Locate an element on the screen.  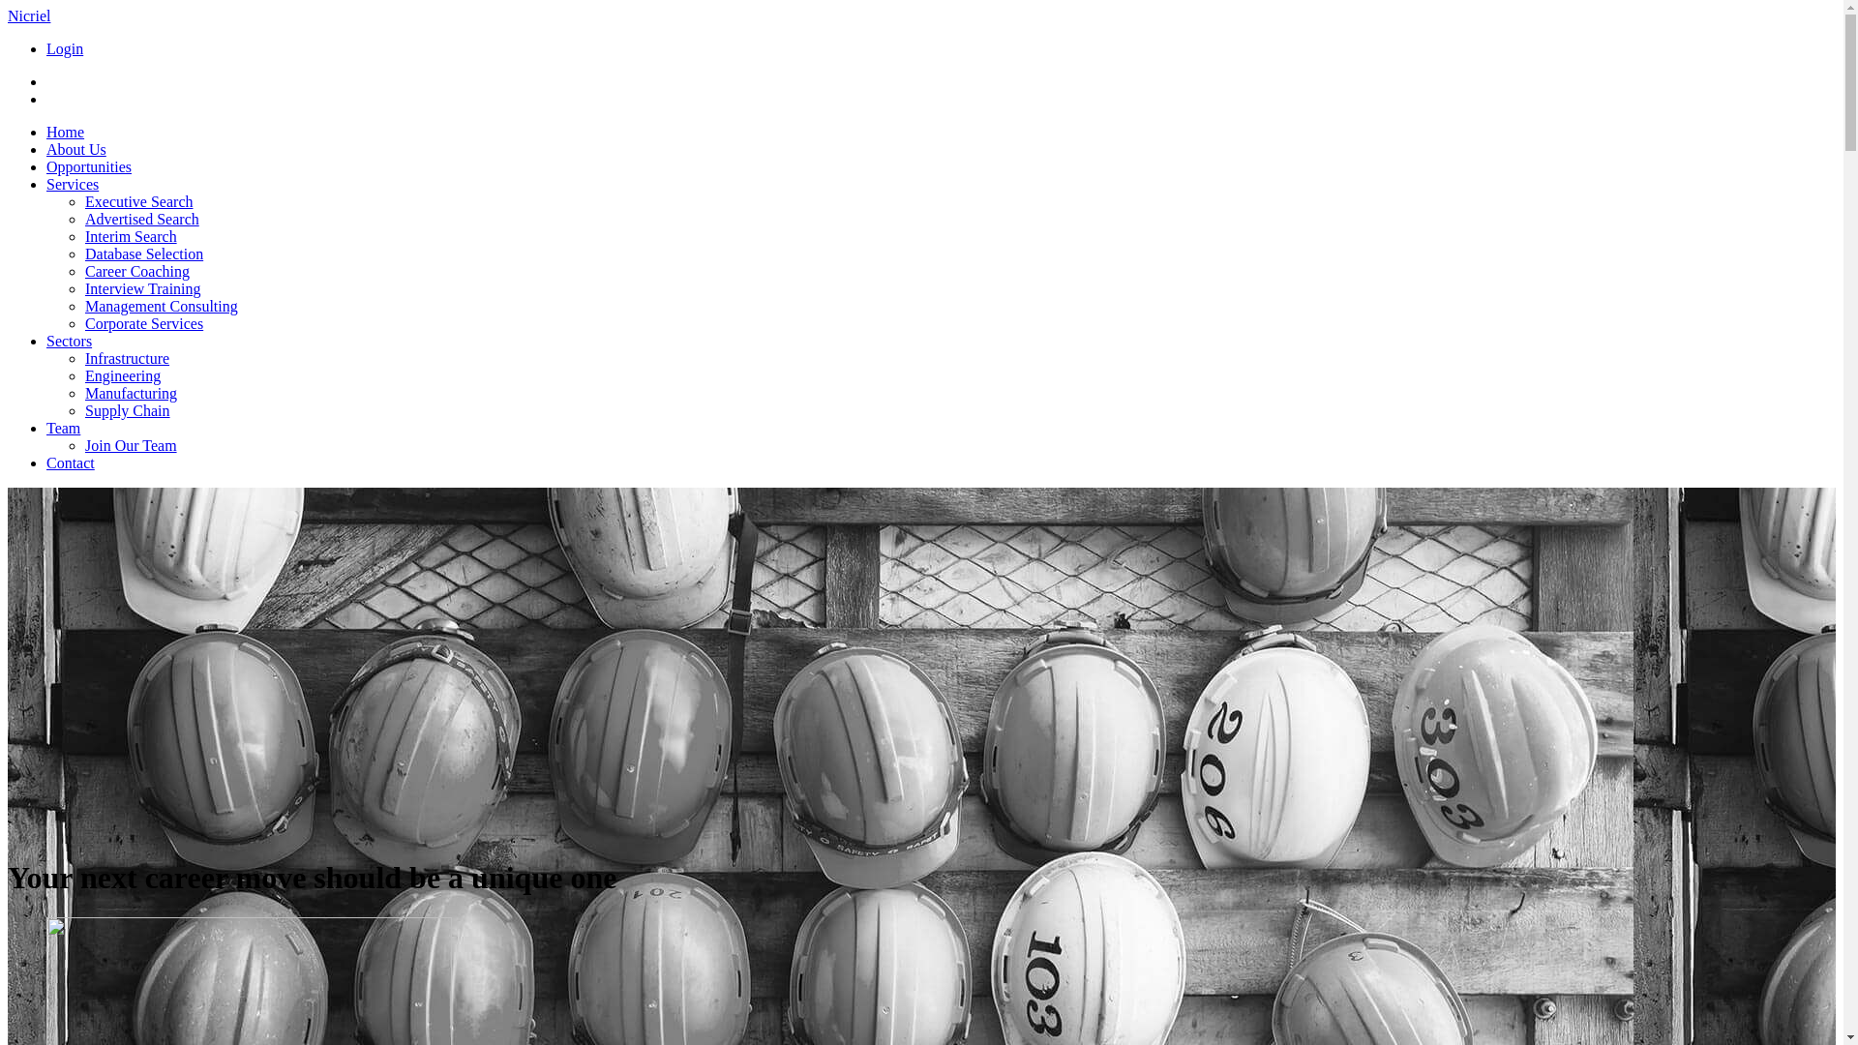
Management Consulting is located at coordinates (161, 306).